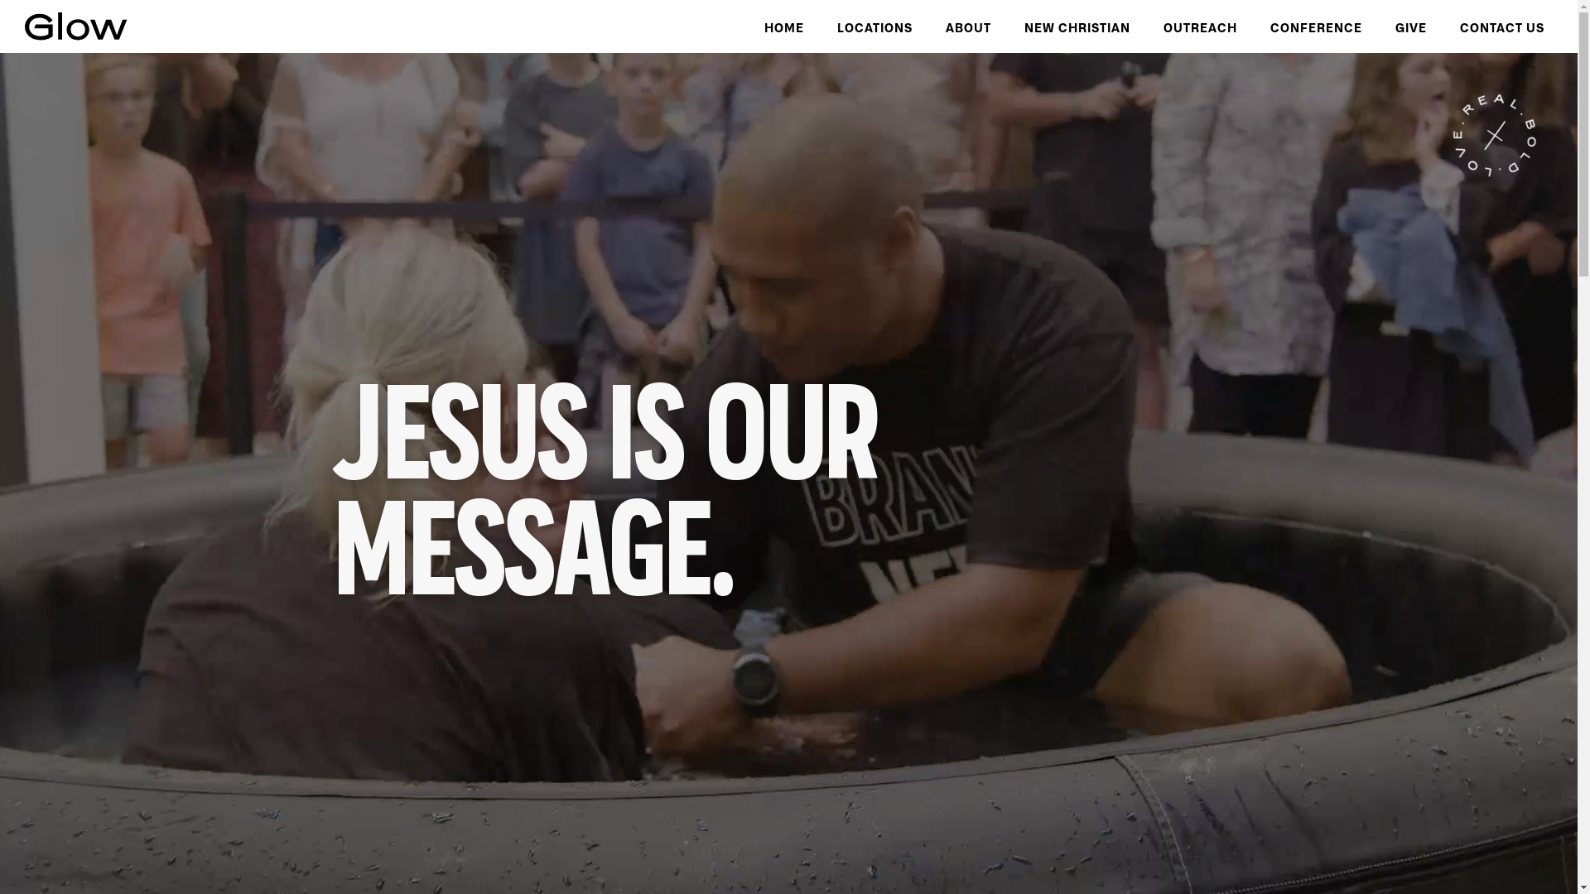 The width and height of the screenshot is (1590, 894). Describe the element at coordinates (1317, 26) in the screenshot. I see `CONFERENCE` at that location.